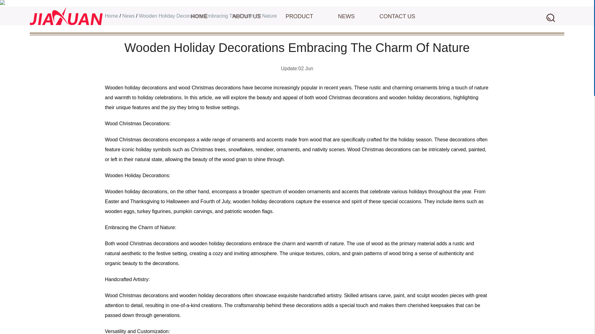 The width and height of the screenshot is (595, 334). I want to click on NEWS, so click(346, 16).